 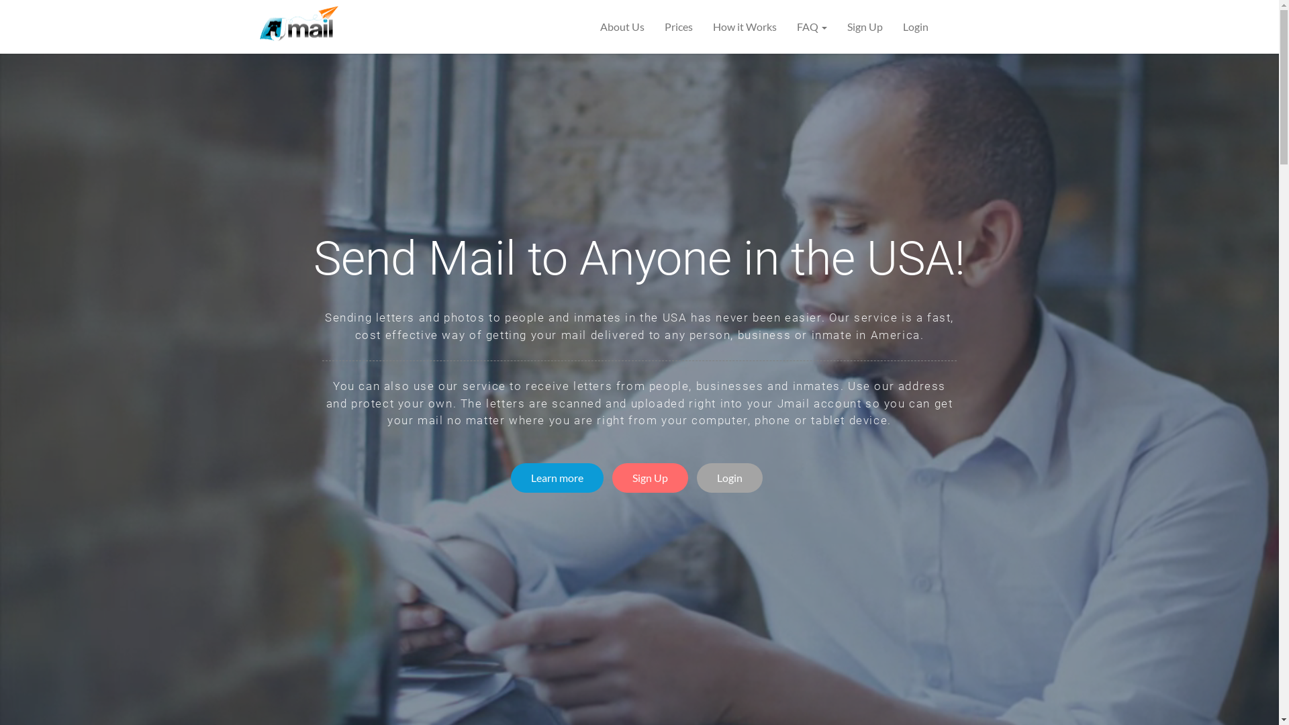 I want to click on About Us, so click(x=622, y=27).